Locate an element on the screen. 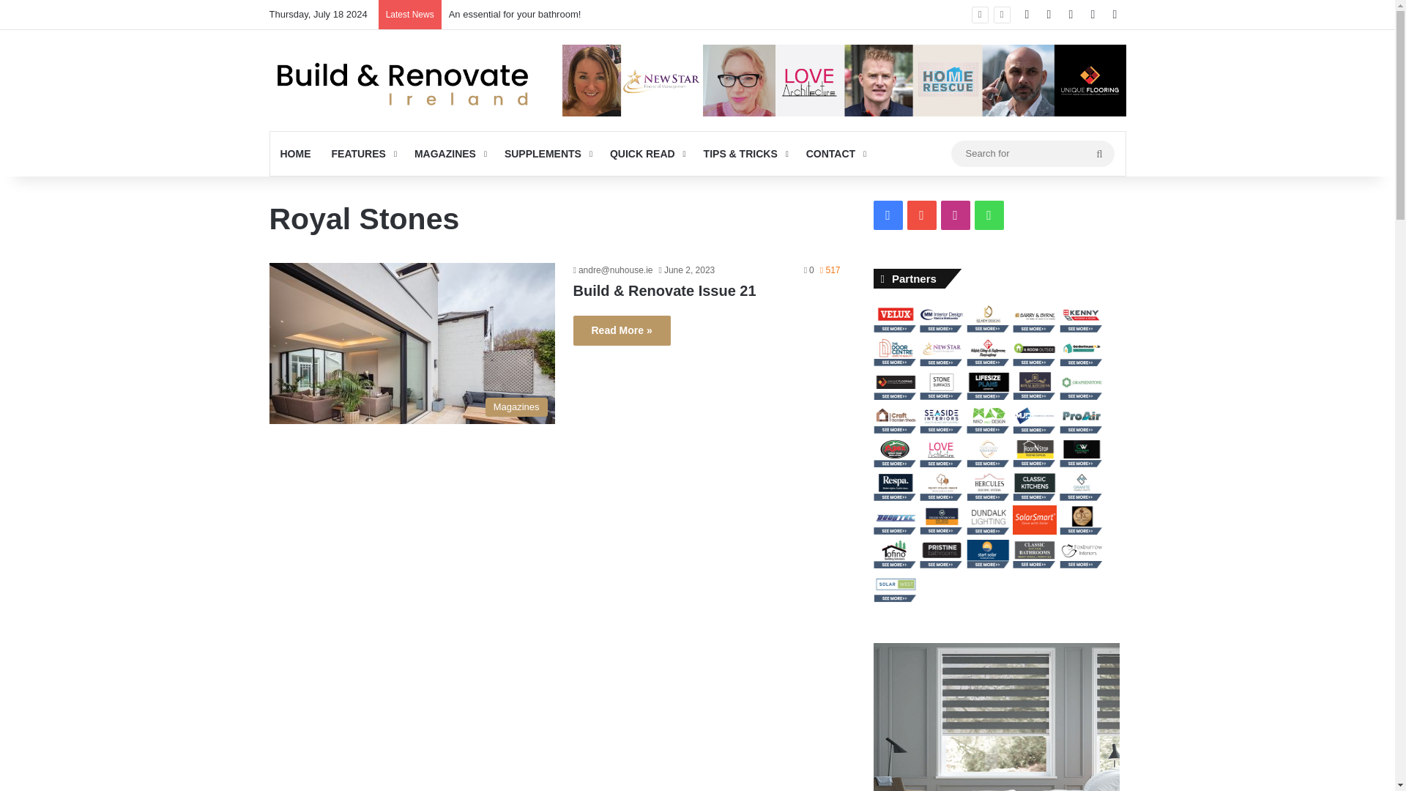  Search for is located at coordinates (1031, 153).